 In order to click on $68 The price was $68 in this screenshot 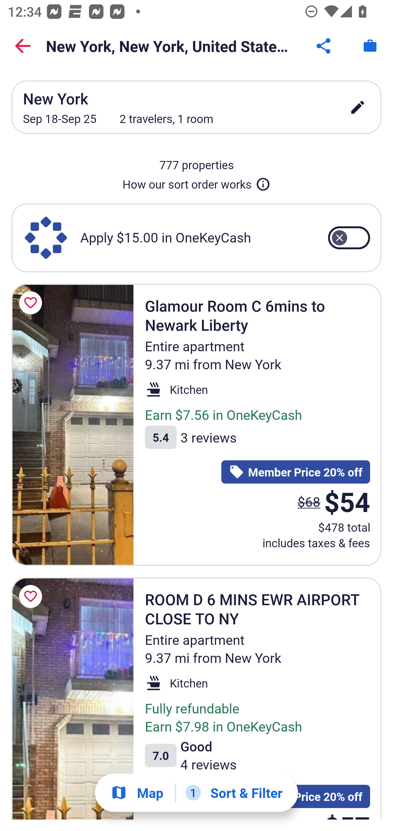, I will do `click(309, 501)`.